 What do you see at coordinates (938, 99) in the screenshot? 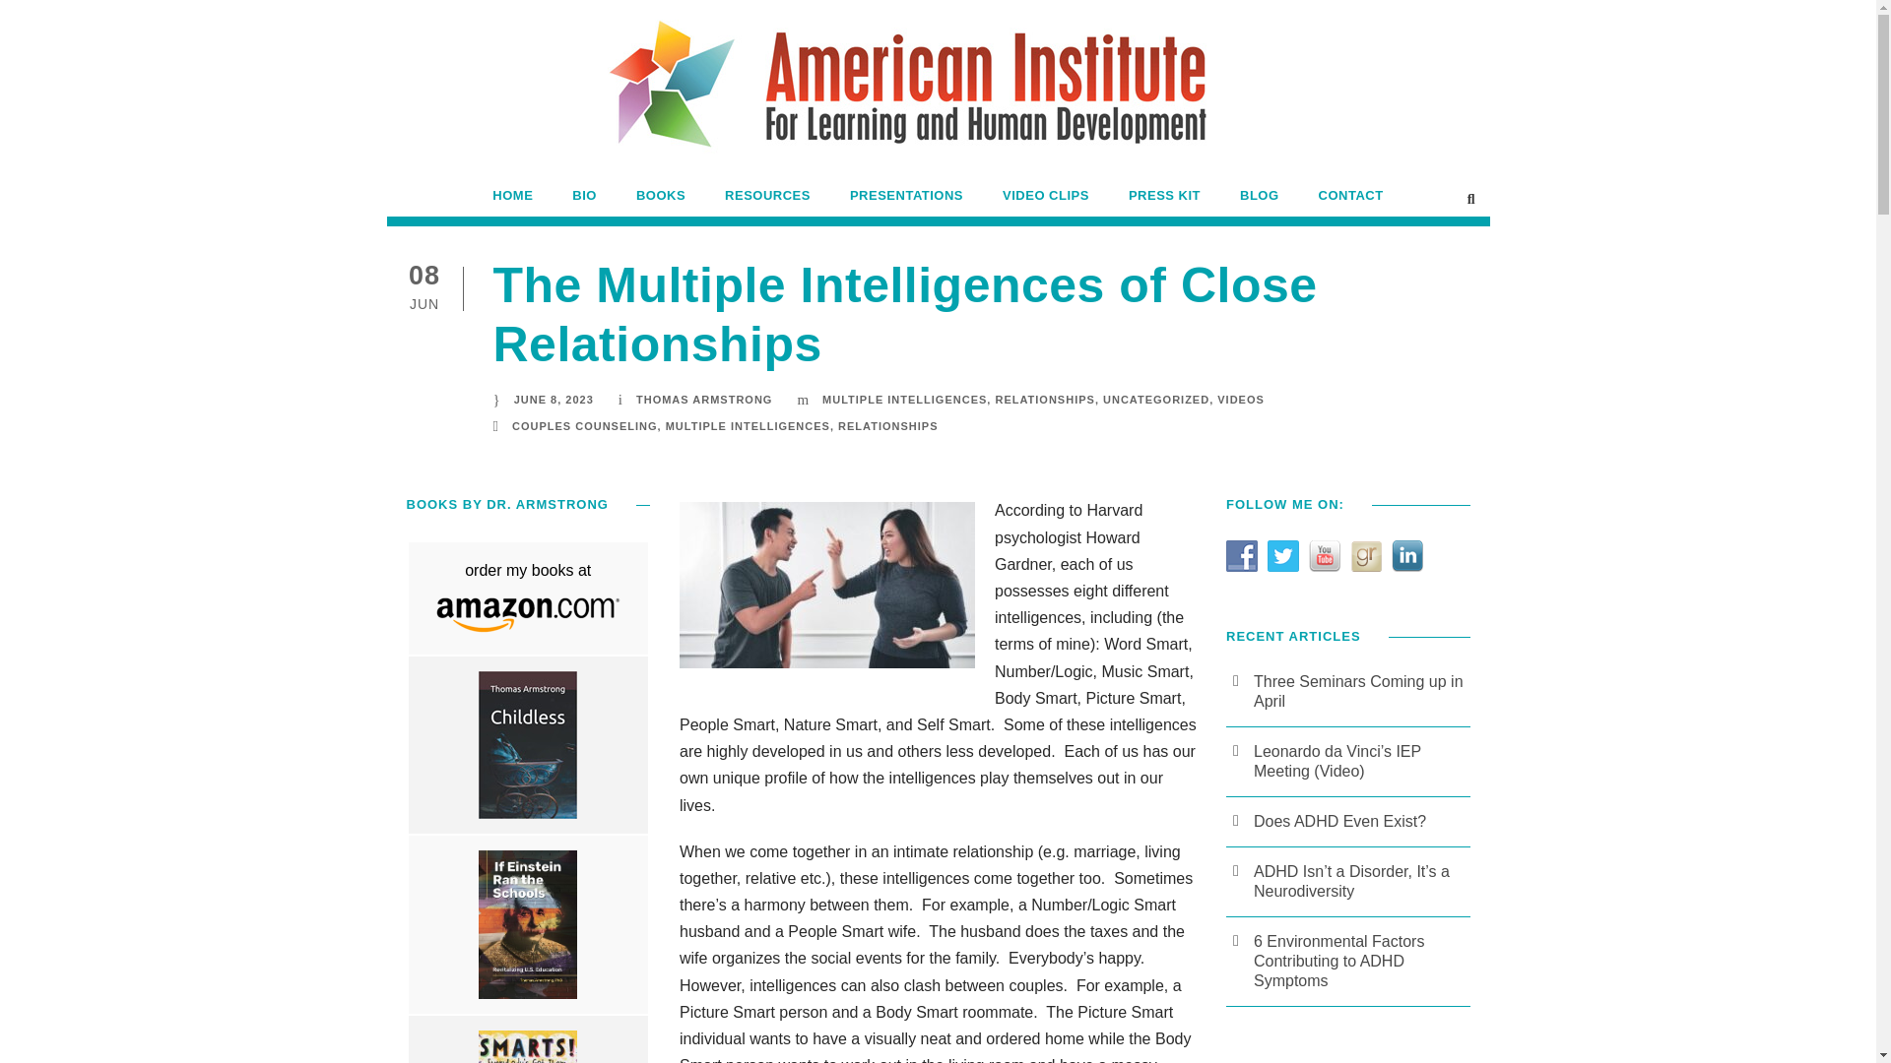
I see `The American Institute for Learning and Human Development` at bounding box center [938, 99].